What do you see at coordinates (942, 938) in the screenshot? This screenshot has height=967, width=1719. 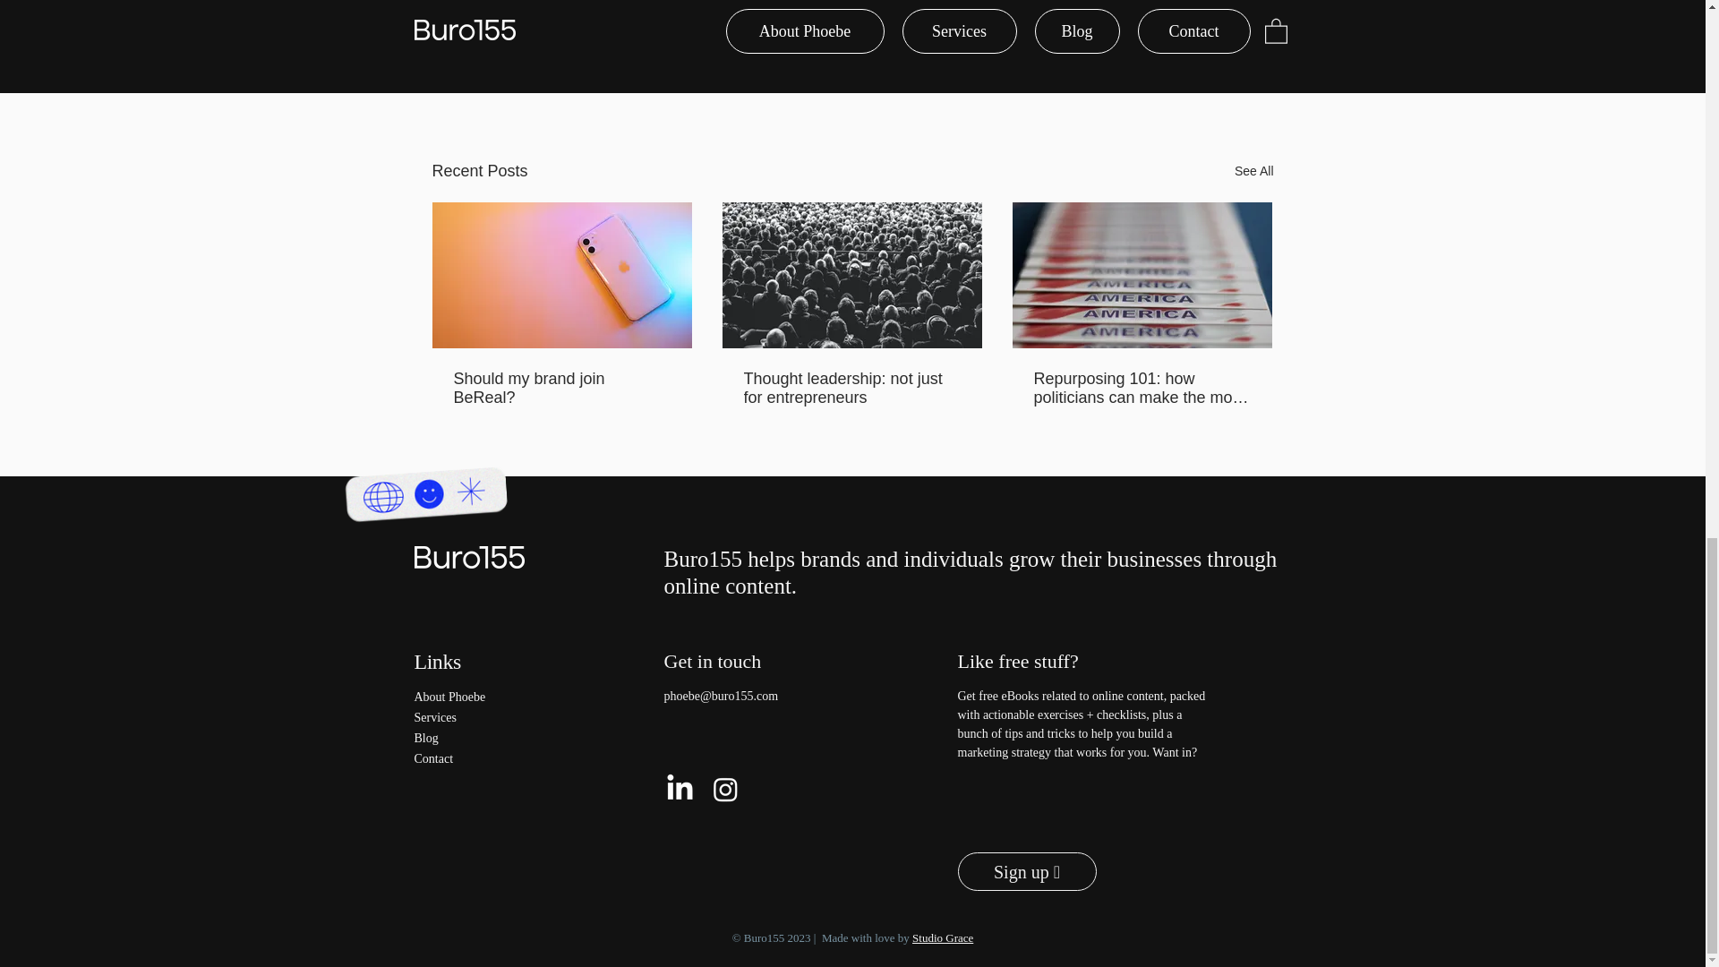 I see `Studio Grace` at bounding box center [942, 938].